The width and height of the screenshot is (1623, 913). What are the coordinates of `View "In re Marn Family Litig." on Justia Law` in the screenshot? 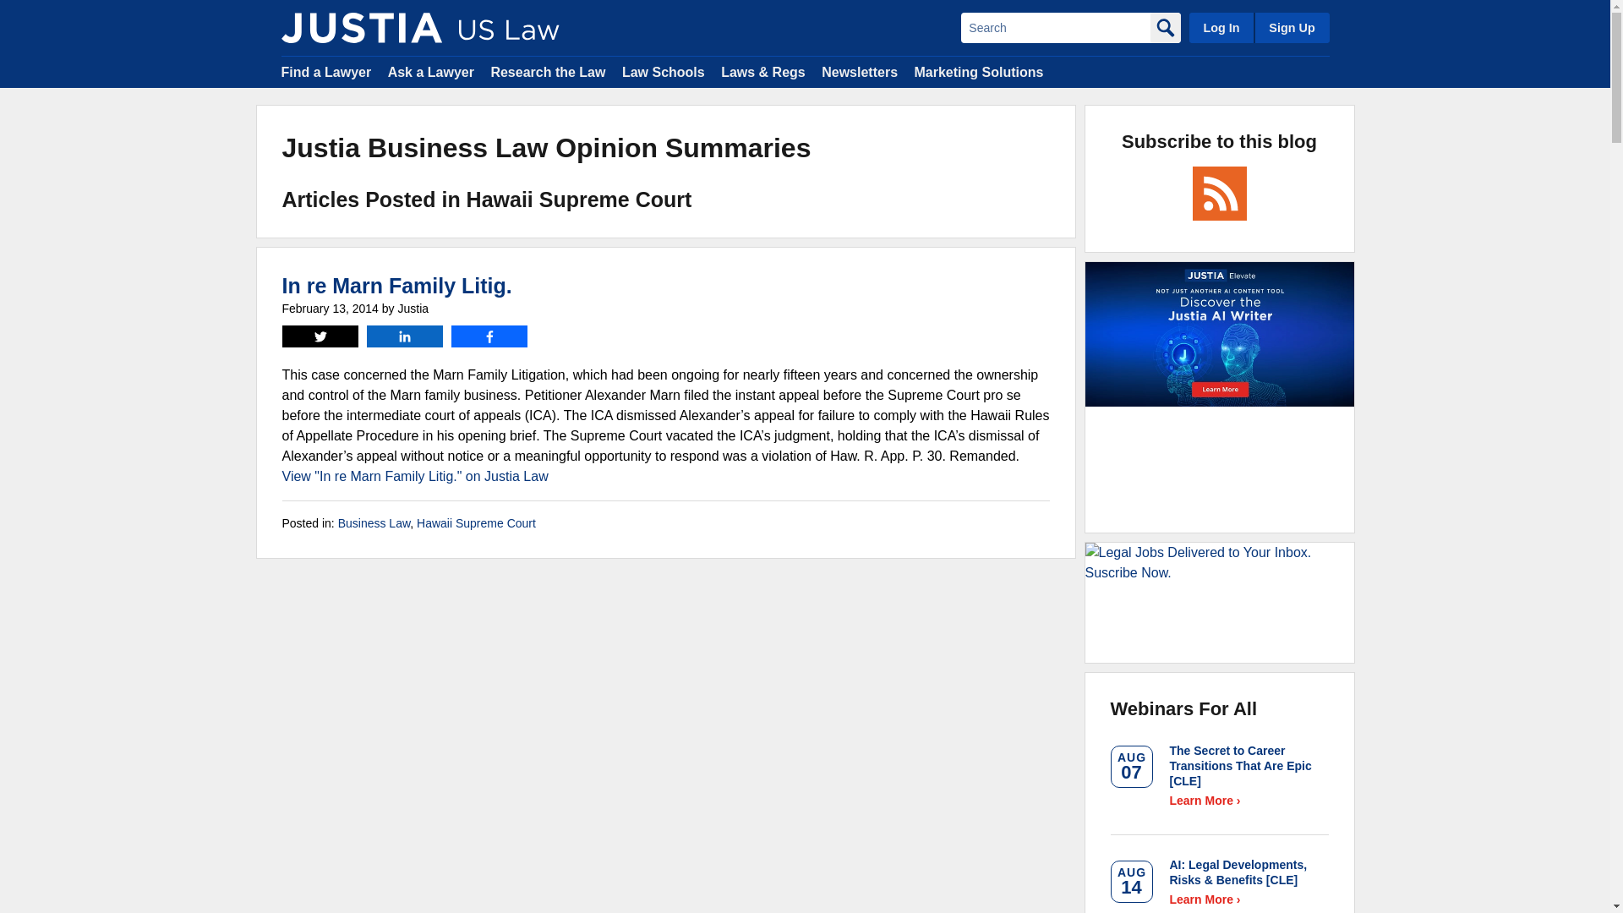 It's located at (415, 477).